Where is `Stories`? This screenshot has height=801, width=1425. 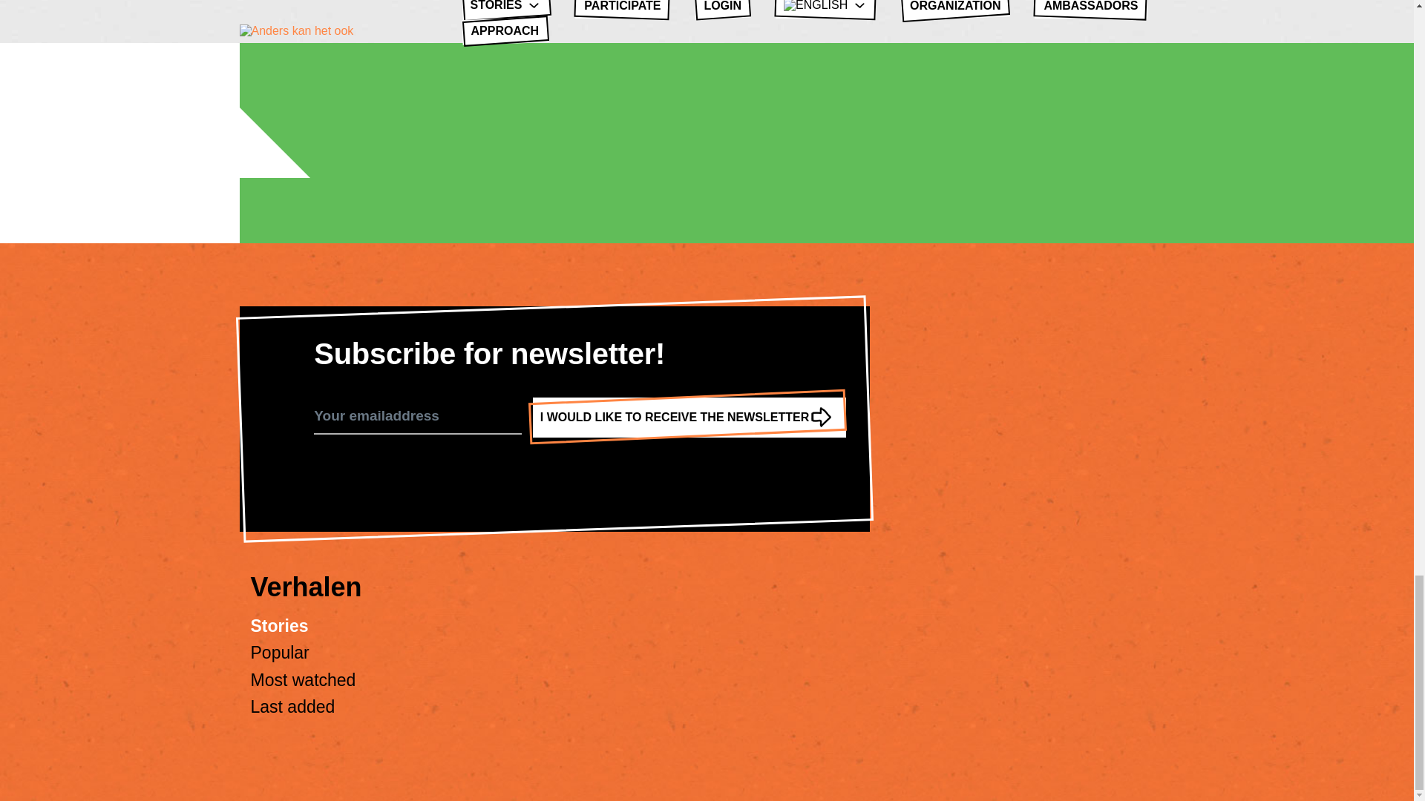 Stories is located at coordinates (279, 626).